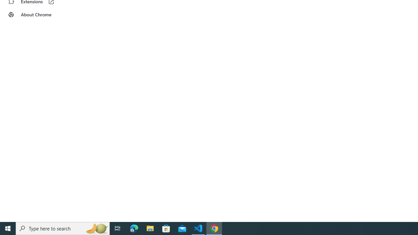 Image resolution: width=418 pixels, height=235 pixels. Describe the element at coordinates (40, 14) in the screenshot. I see `About Chrome` at that location.